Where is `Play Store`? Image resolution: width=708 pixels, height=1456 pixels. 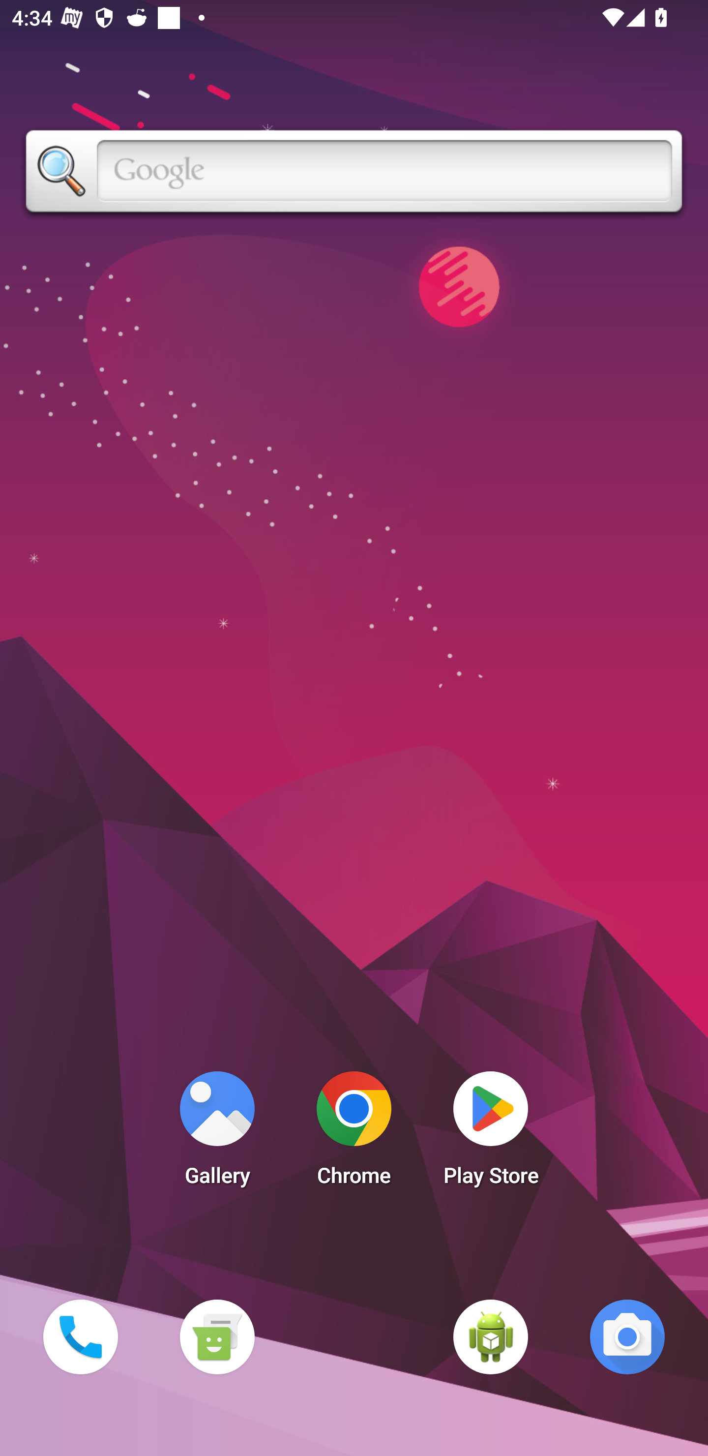
Play Store is located at coordinates (491, 1133).